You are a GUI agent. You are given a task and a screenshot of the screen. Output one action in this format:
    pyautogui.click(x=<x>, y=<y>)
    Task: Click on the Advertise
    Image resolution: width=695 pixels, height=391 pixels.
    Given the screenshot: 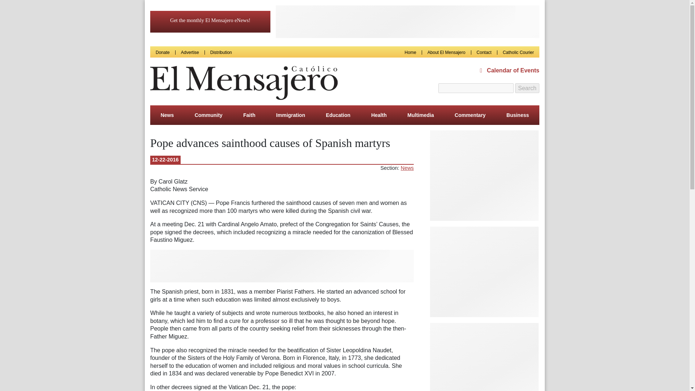 What is the action you would take?
    pyautogui.click(x=190, y=52)
    